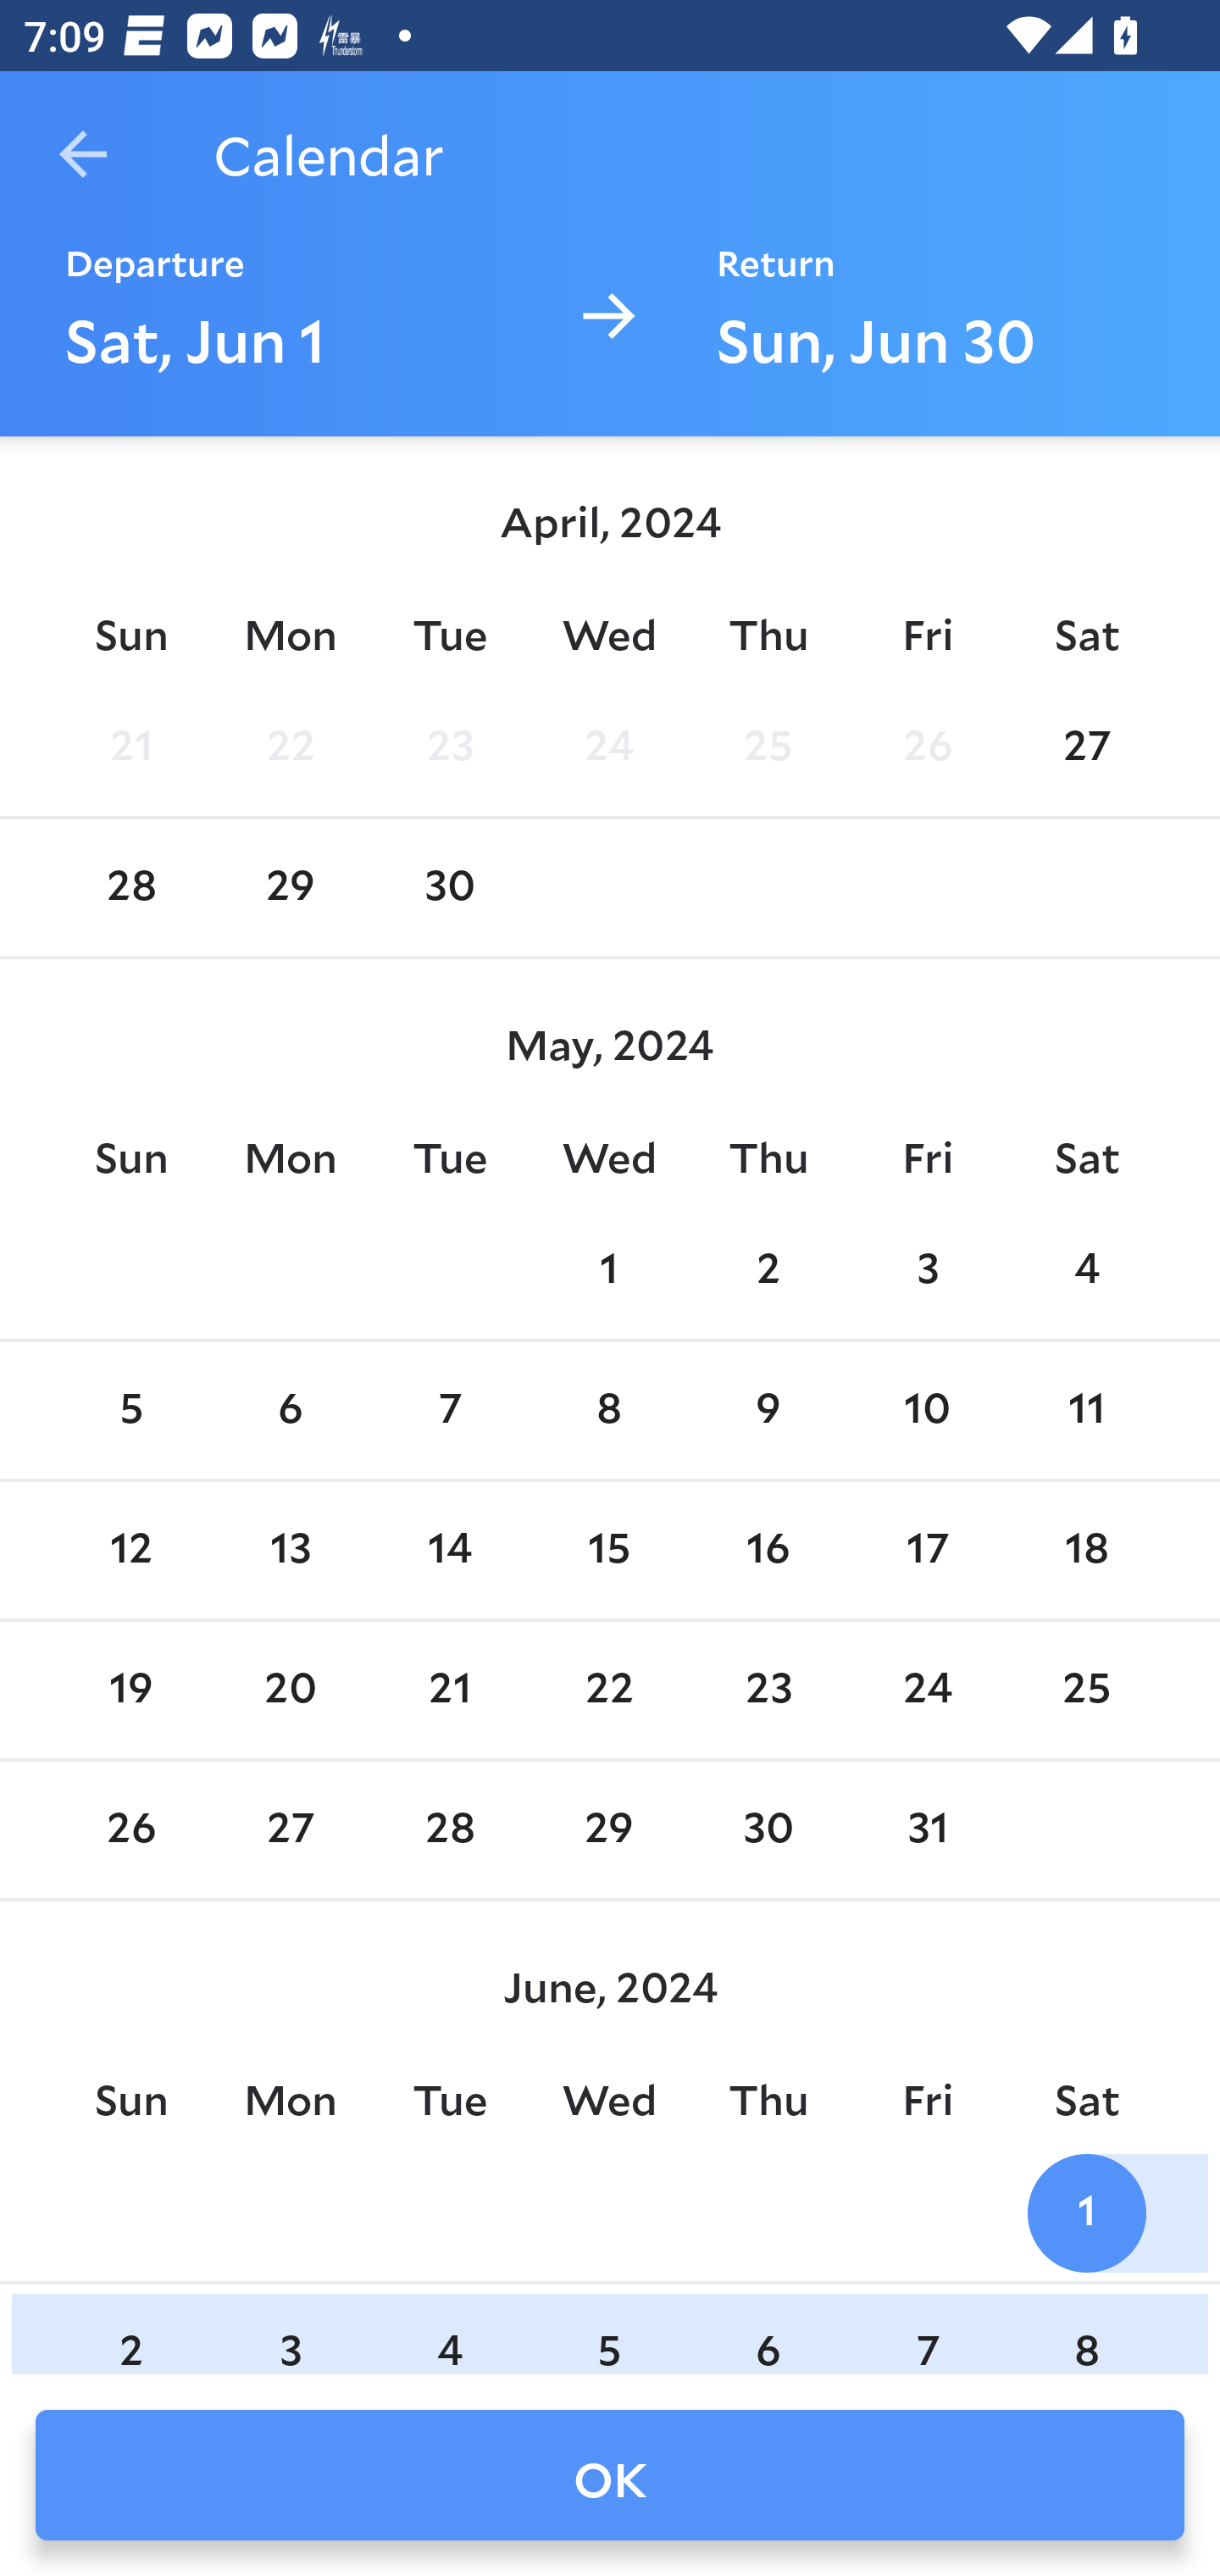 This screenshot has height=2576, width=1220. What do you see at coordinates (130, 747) in the screenshot?
I see `21` at bounding box center [130, 747].